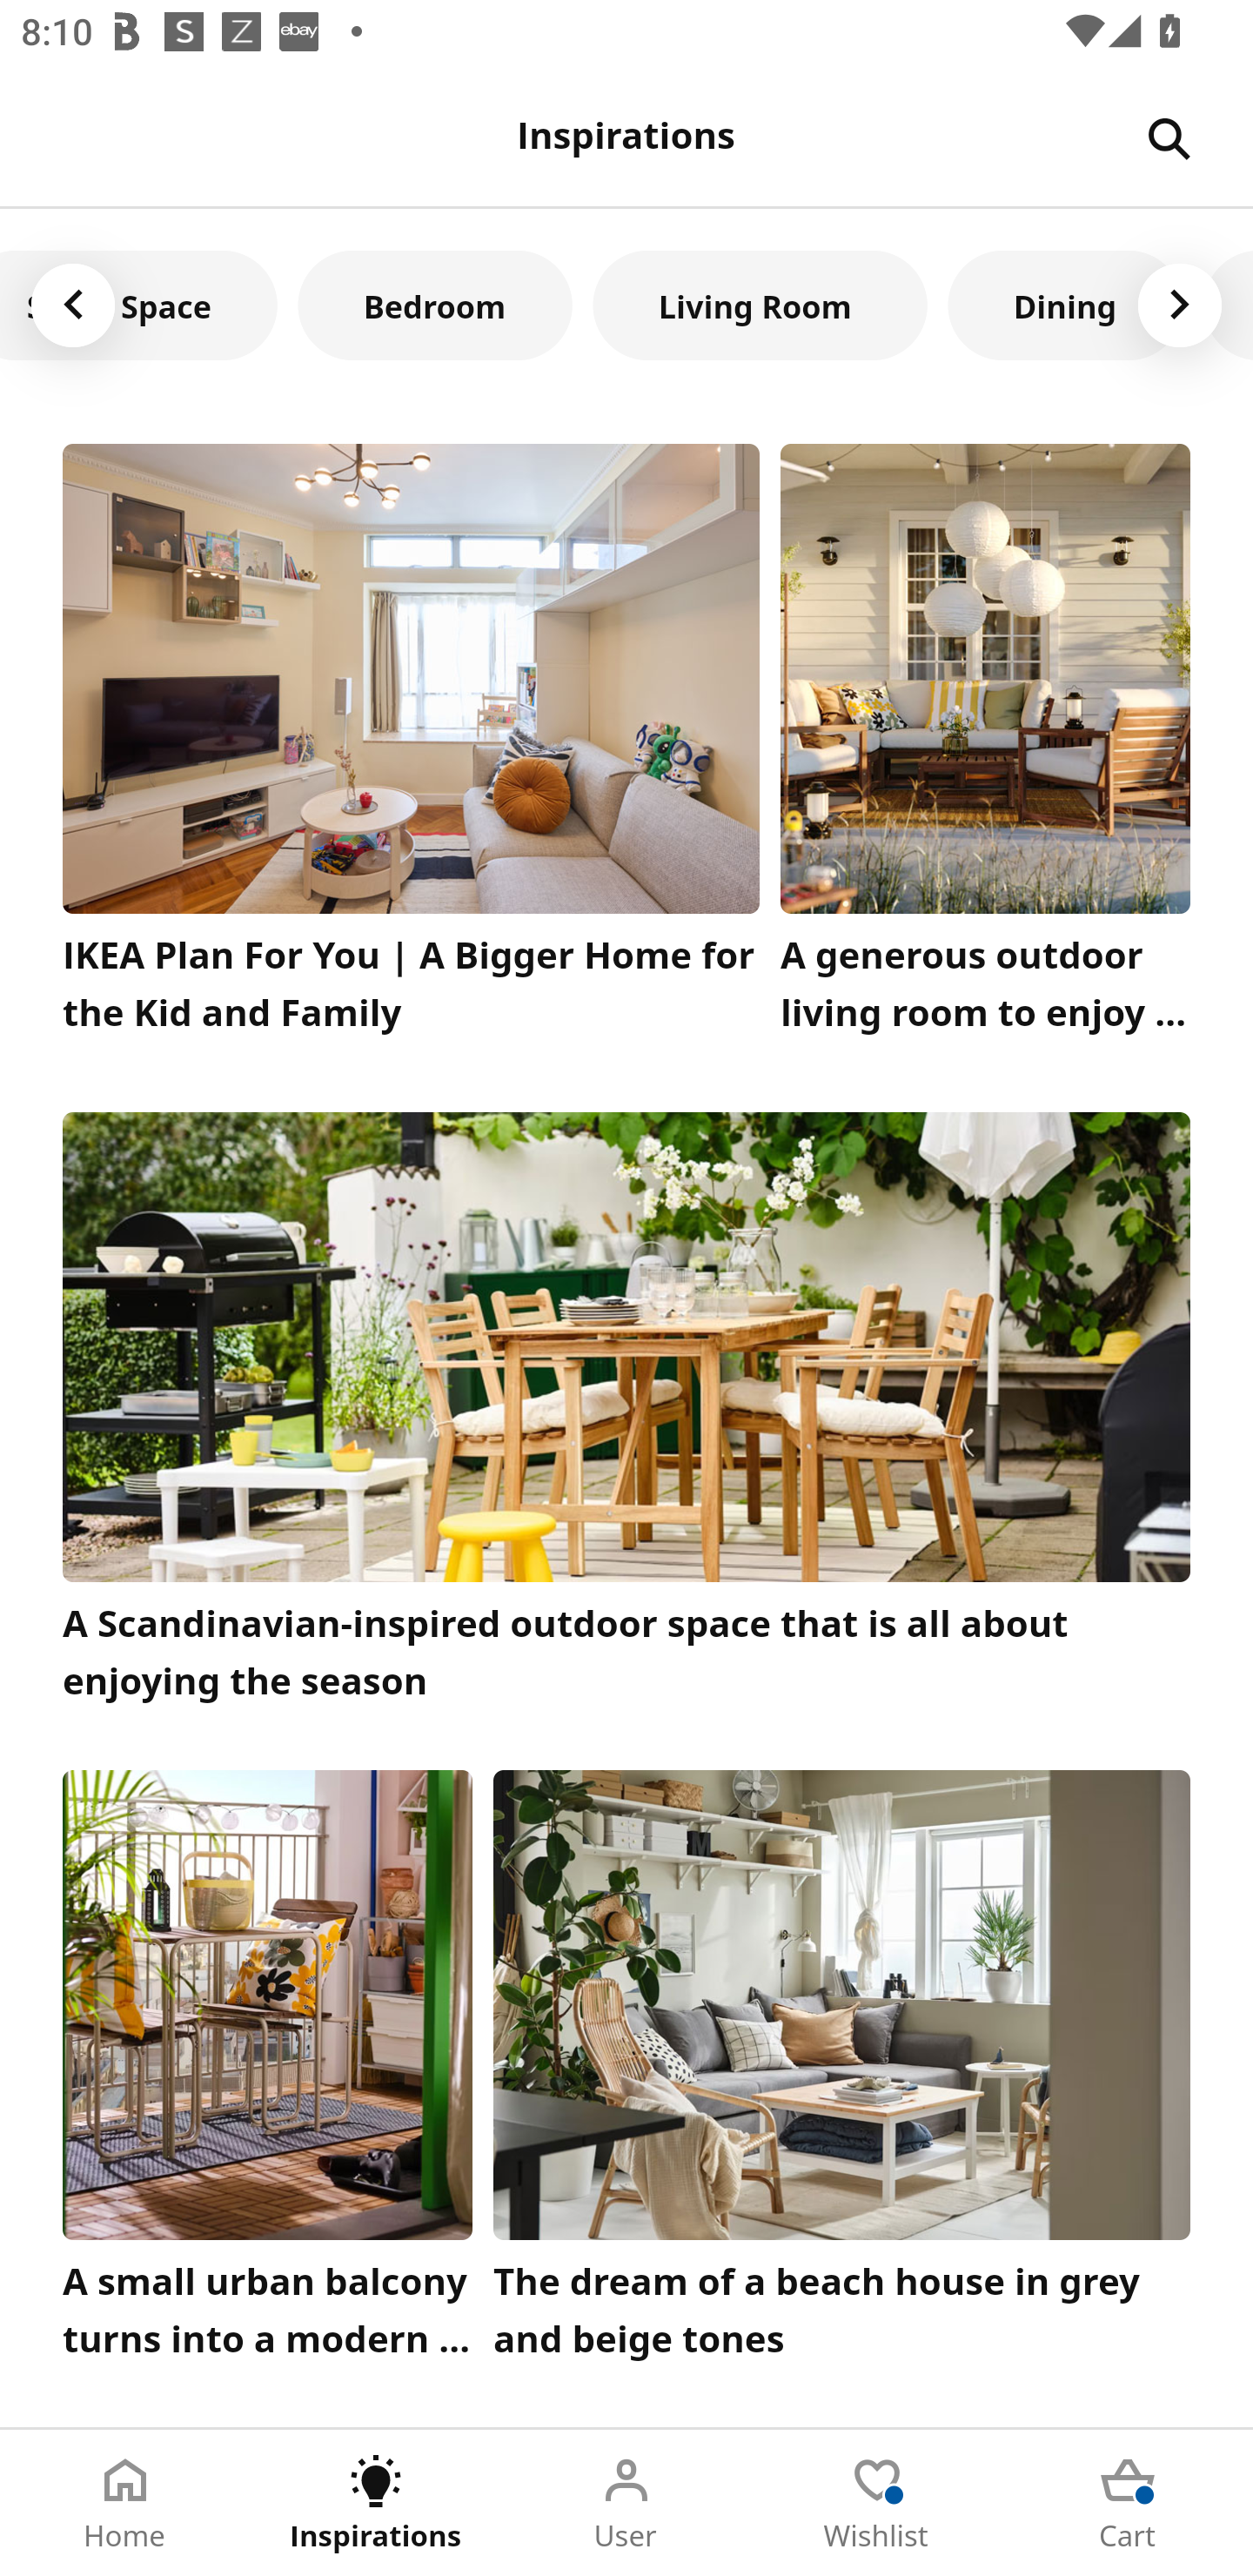 This screenshot has width=1253, height=2576. What do you see at coordinates (877, 2503) in the screenshot?
I see `Wishlist
Tab 4 of 5` at bounding box center [877, 2503].